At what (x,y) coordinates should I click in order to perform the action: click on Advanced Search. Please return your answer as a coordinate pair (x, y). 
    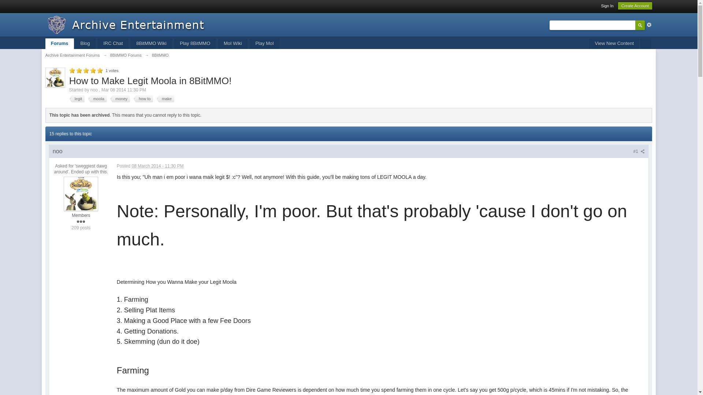
    Looking at the image, I should click on (649, 25).